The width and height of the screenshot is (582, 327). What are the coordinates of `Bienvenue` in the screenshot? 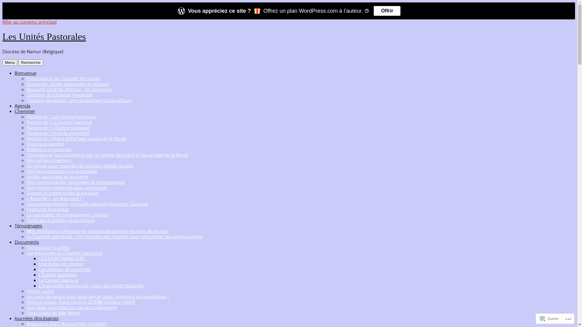 It's located at (25, 73).